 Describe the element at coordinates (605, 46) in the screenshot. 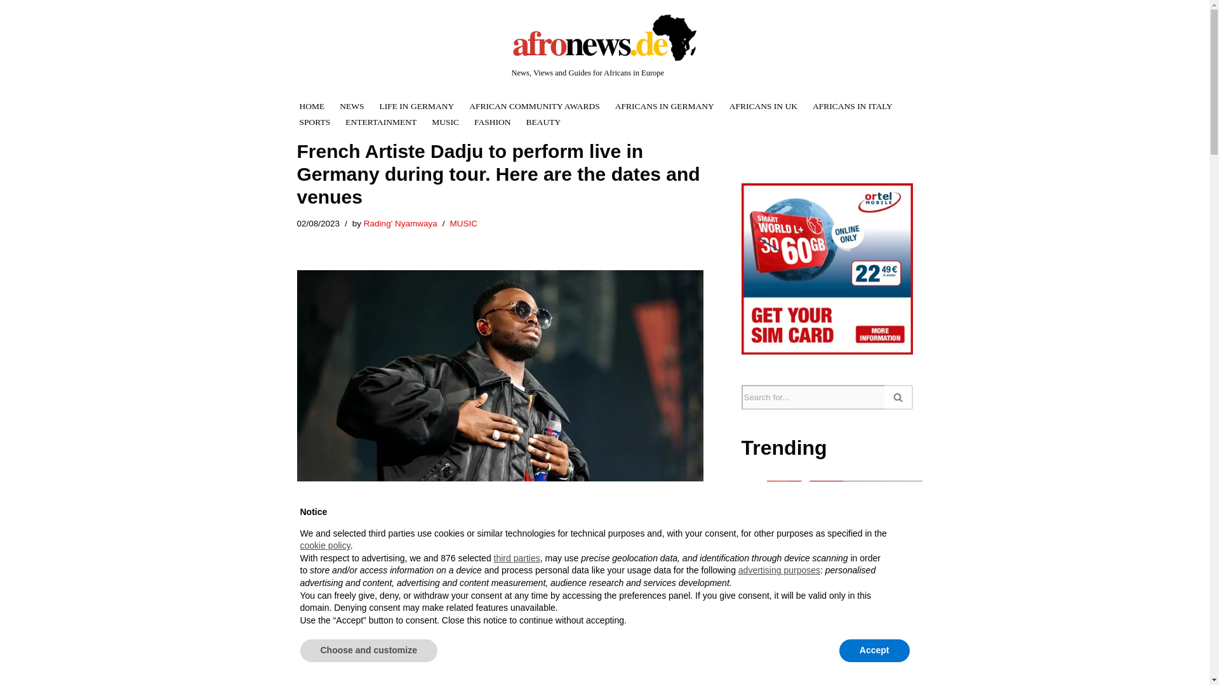

I see `News, Views and Guides for Africans in Europe` at that location.